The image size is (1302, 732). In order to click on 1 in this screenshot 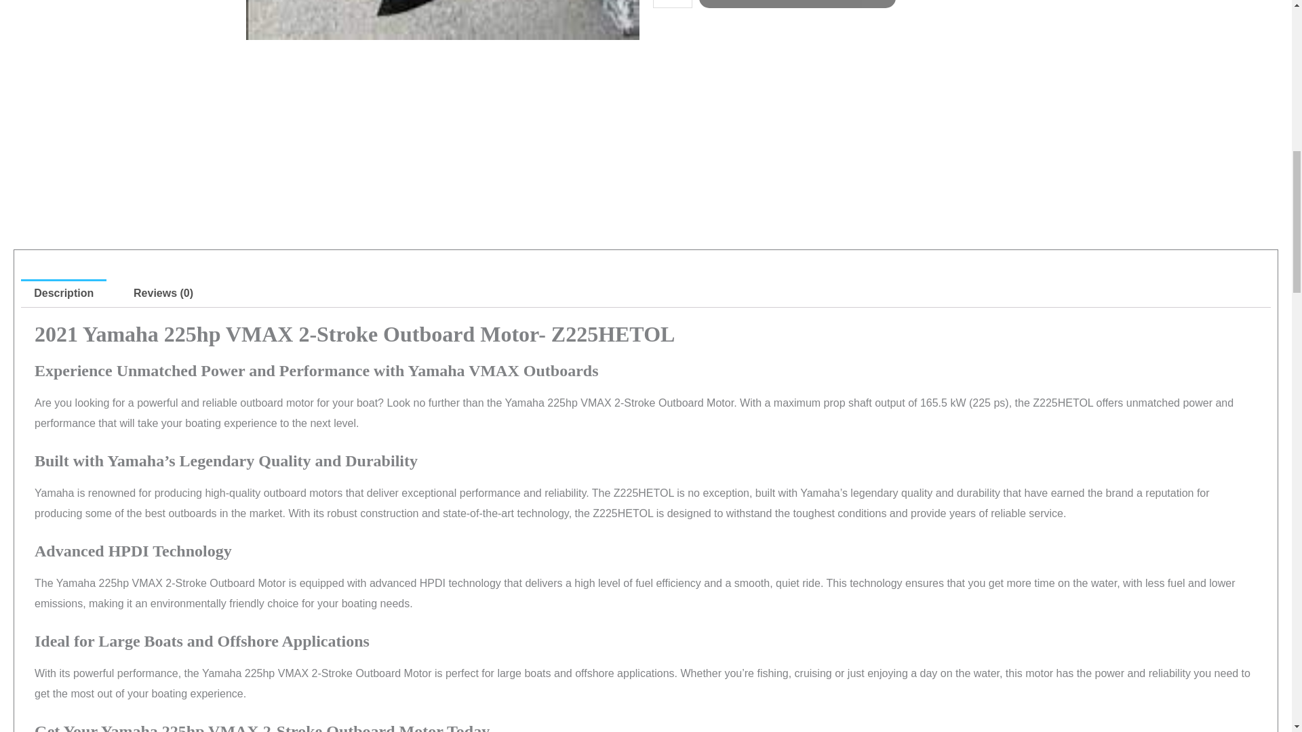, I will do `click(671, 4)`.